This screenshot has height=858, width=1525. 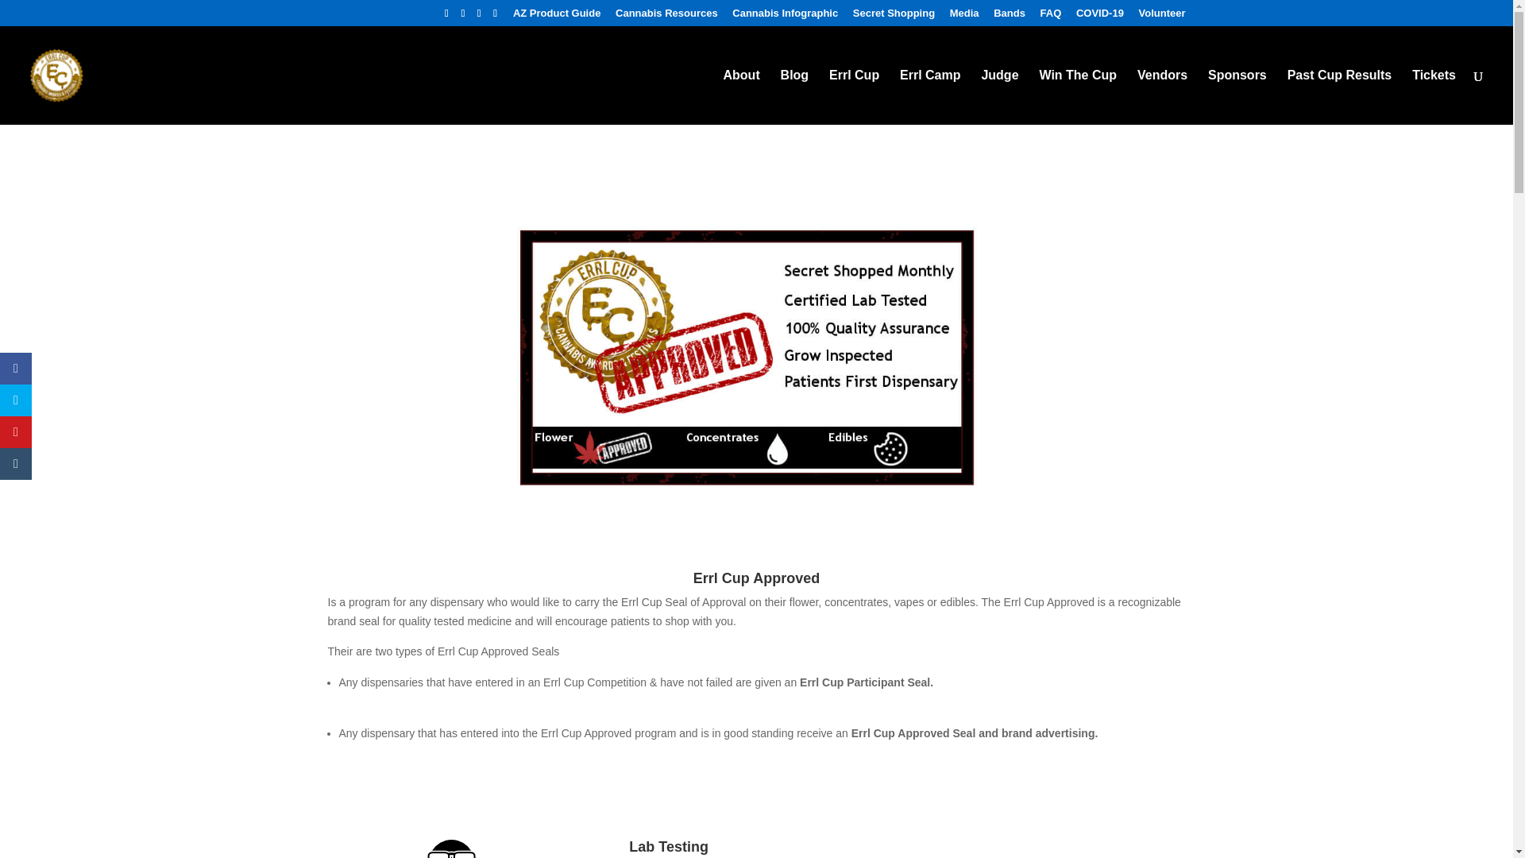 What do you see at coordinates (1077, 97) in the screenshot?
I see `Win The Cup` at bounding box center [1077, 97].